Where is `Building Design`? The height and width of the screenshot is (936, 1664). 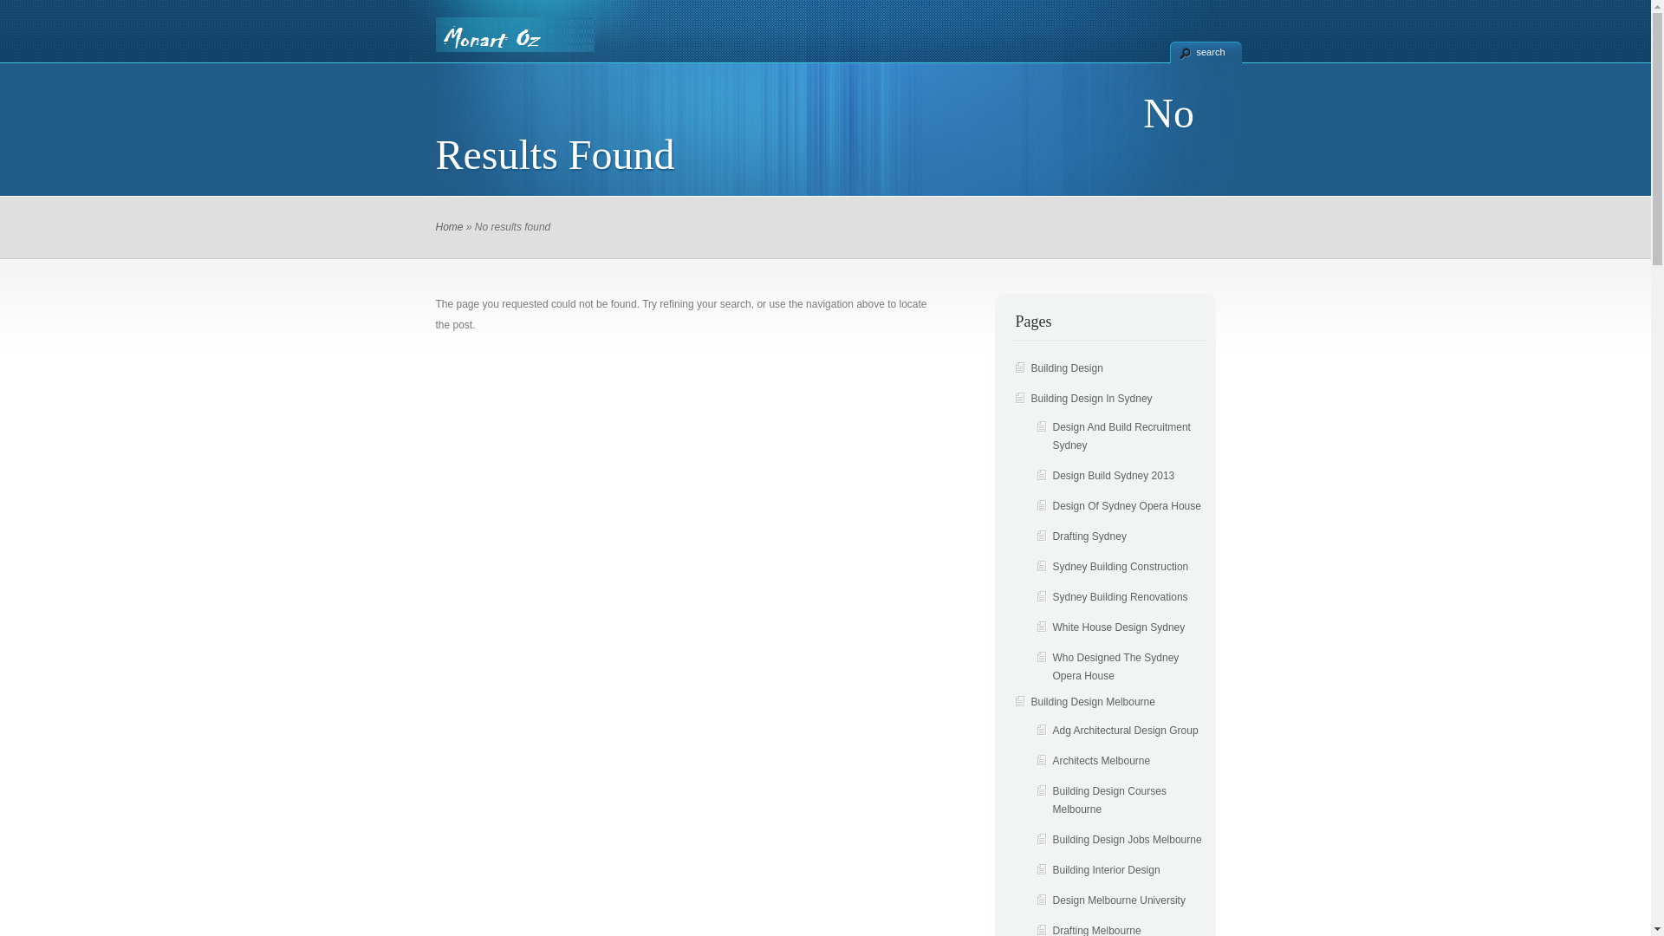 Building Design is located at coordinates (1068, 368).